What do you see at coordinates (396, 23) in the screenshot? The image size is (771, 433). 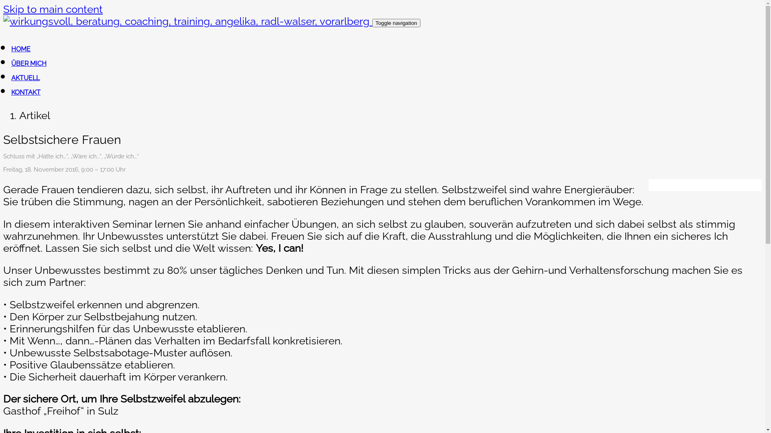 I see `Toggle navigation` at bounding box center [396, 23].